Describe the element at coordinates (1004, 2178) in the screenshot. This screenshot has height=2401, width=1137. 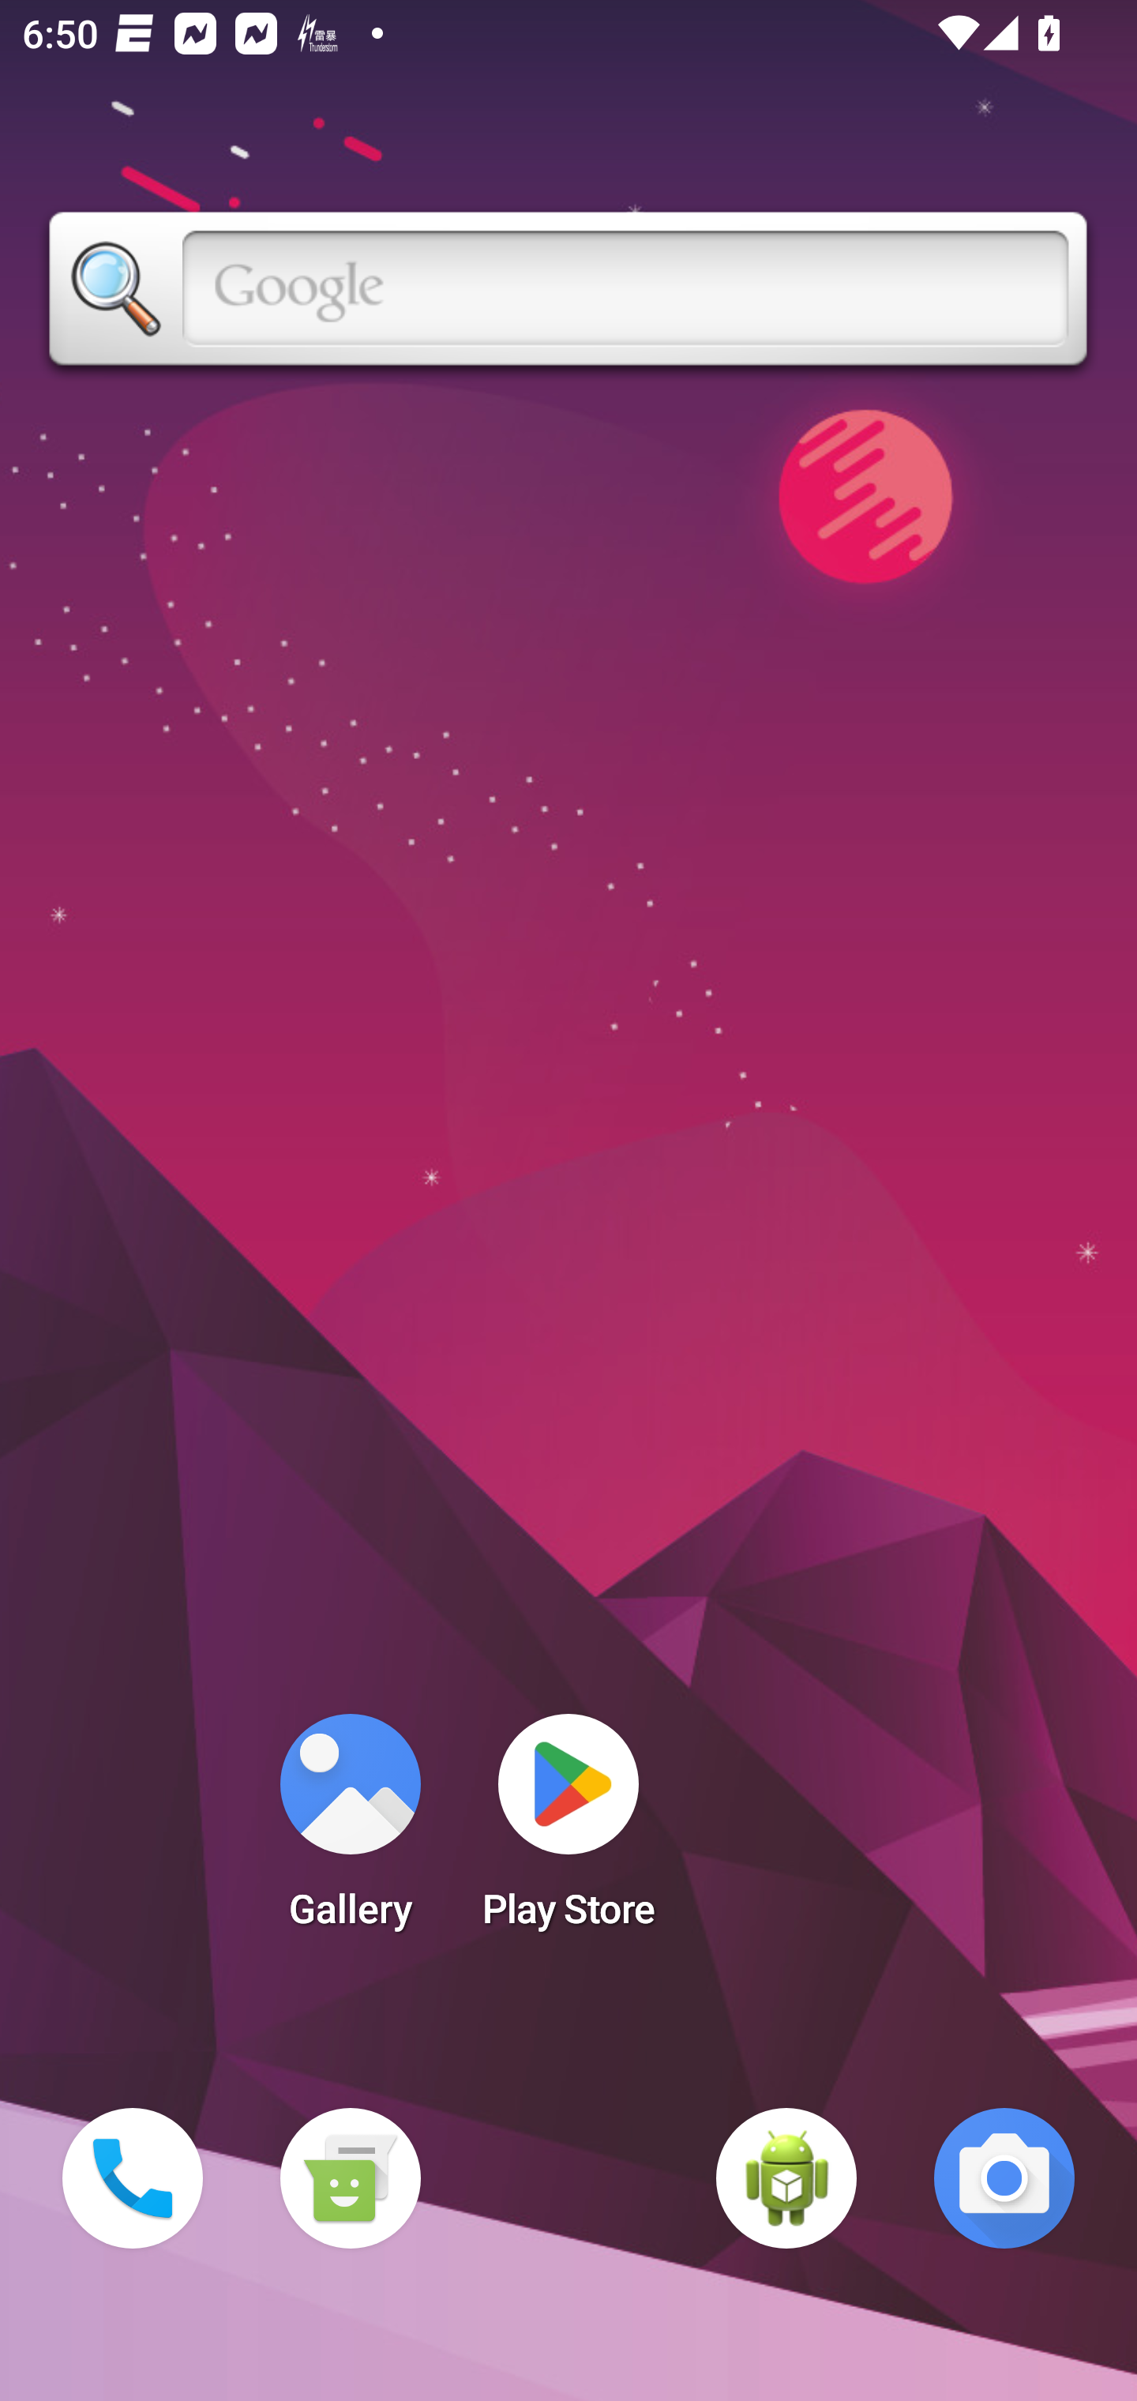
I see `Camera` at that location.